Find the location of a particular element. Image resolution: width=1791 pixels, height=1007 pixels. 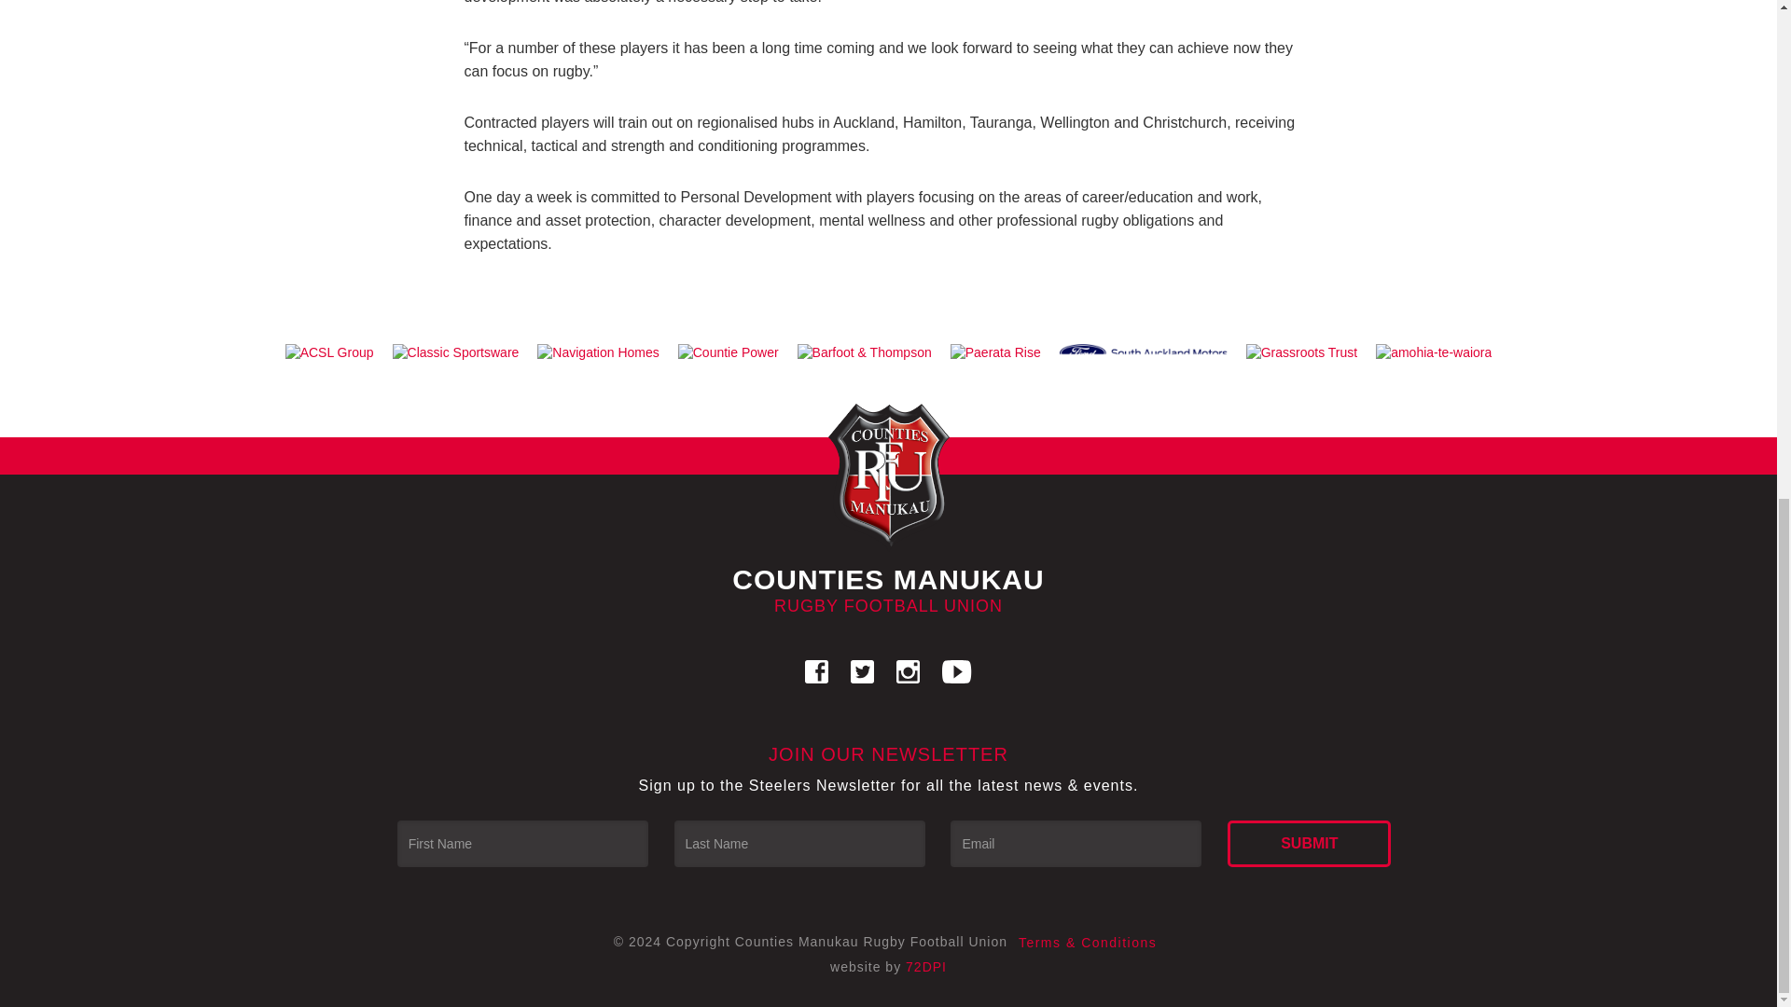

Paerata Rise is located at coordinates (995, 352).